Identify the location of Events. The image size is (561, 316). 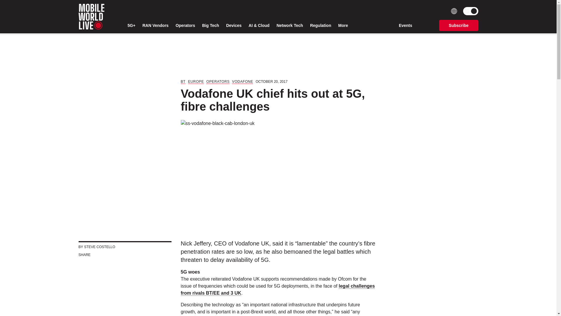
(406, 25).